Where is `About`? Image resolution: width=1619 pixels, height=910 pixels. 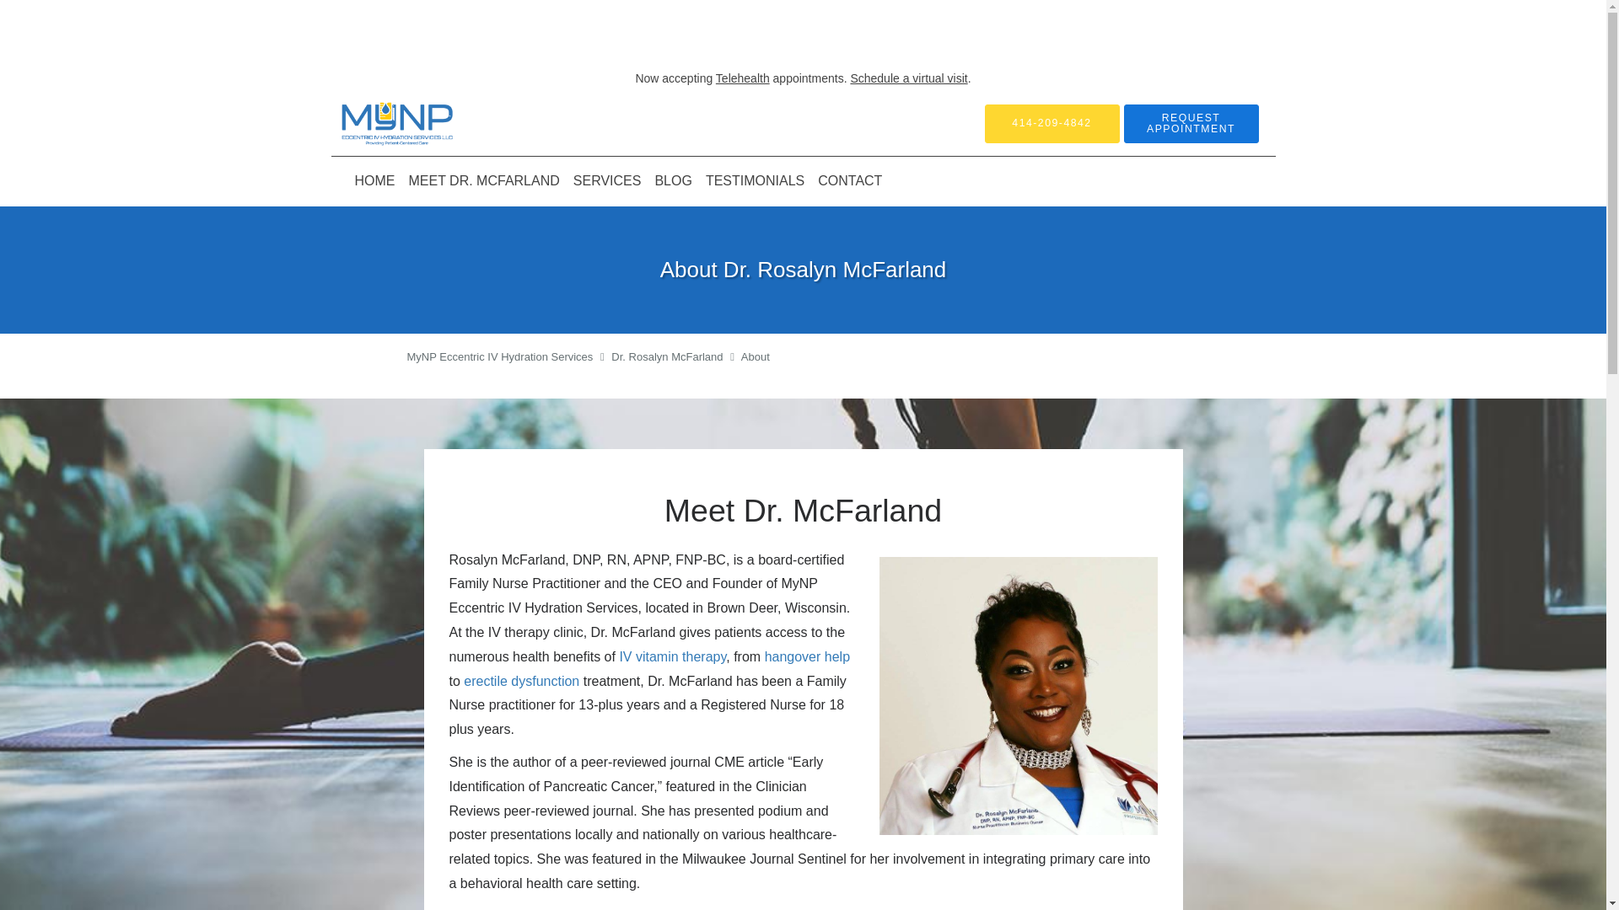 About is located at coordinates (756, 356).